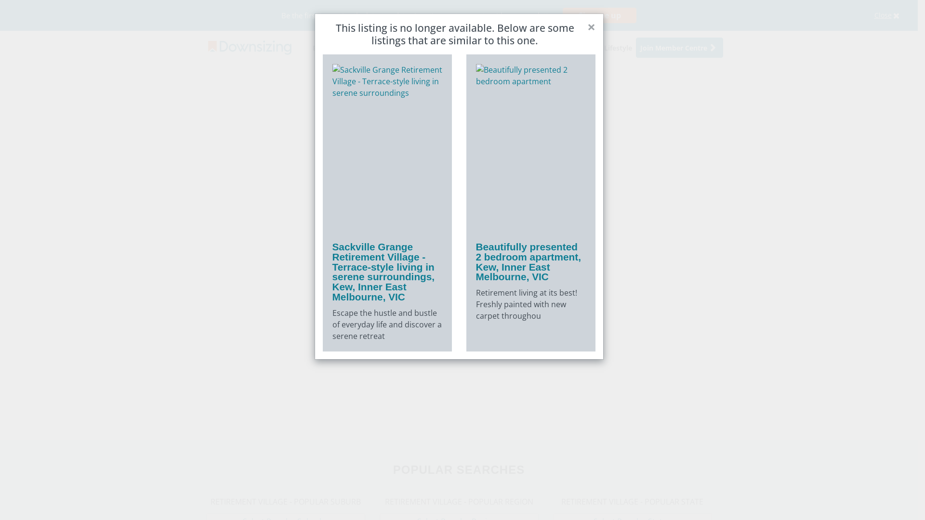 The image size is (925, 520). What do you see at coordinates (487, 47) in the screenshot?
I see `New Homes` at bounding box center [487, 47].